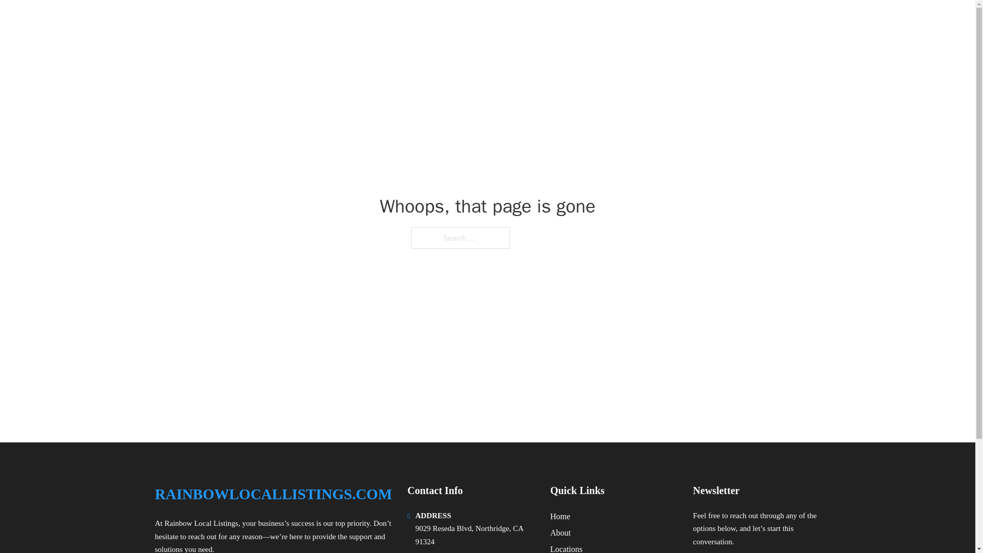 This screenshot has width=983, height=553. What do you see at coordinates (561, 533) in the screenshot?
I see `About` at bounding box center [561, 533].